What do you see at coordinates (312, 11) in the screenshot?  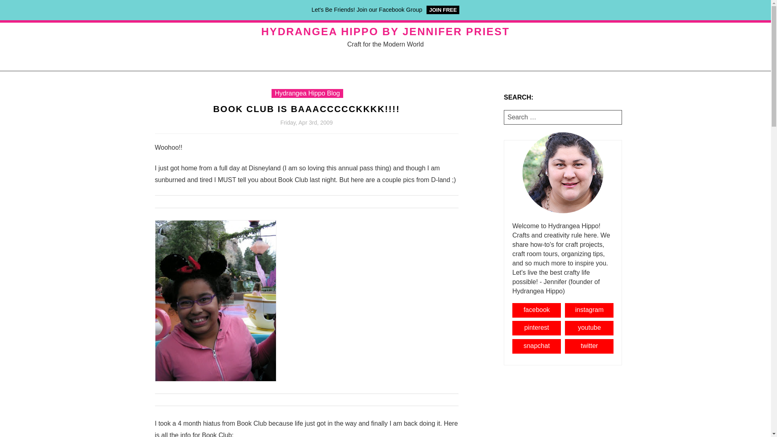 I see `DISCLOSURE AND PRIVACY POLICY` at bounding box center [312, 11].